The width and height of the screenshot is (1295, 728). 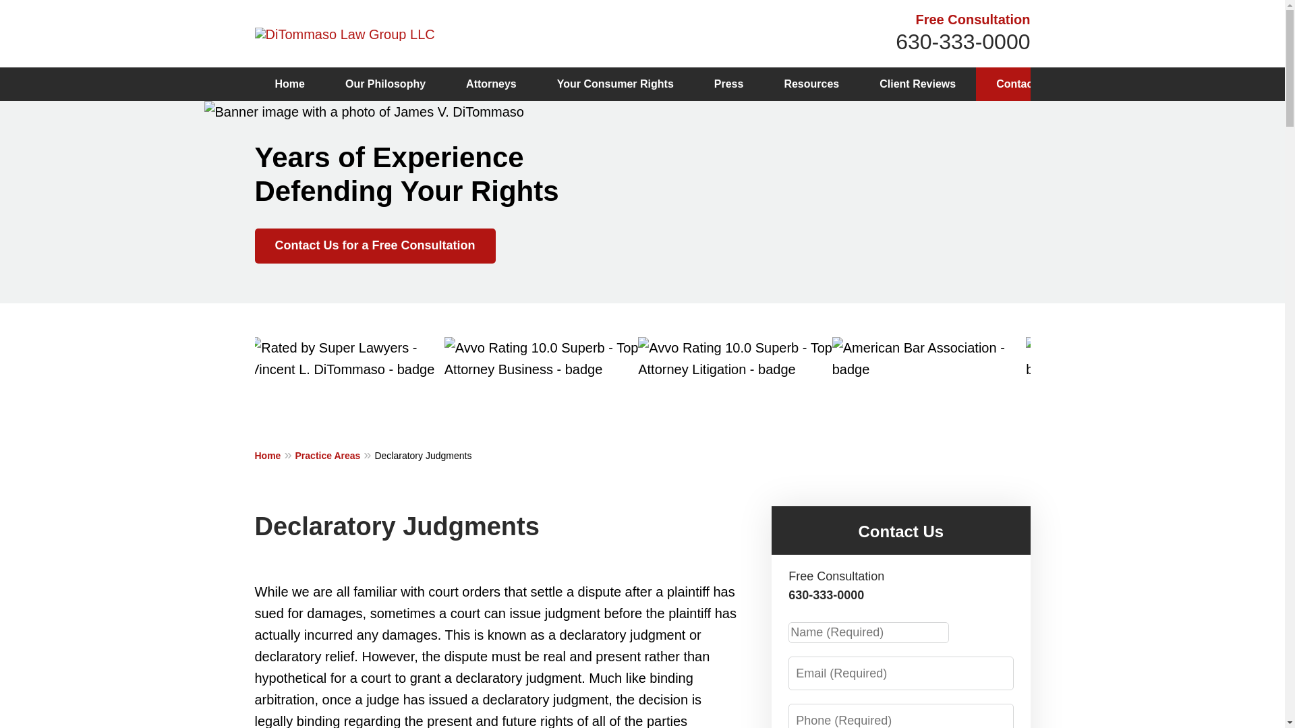 What do you see at coordinates (384, 84) in the screenshot?
I see `Our Philosophy` at bounding box center [384, 84].